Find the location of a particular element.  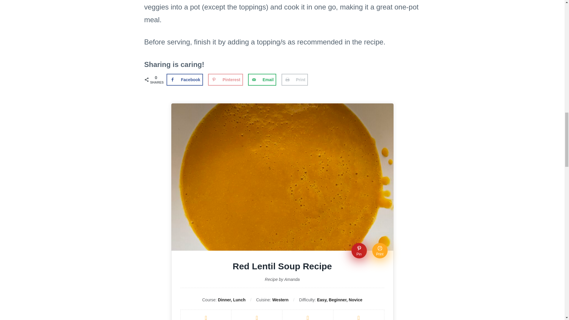

Email is located at coordinates (262, 80).